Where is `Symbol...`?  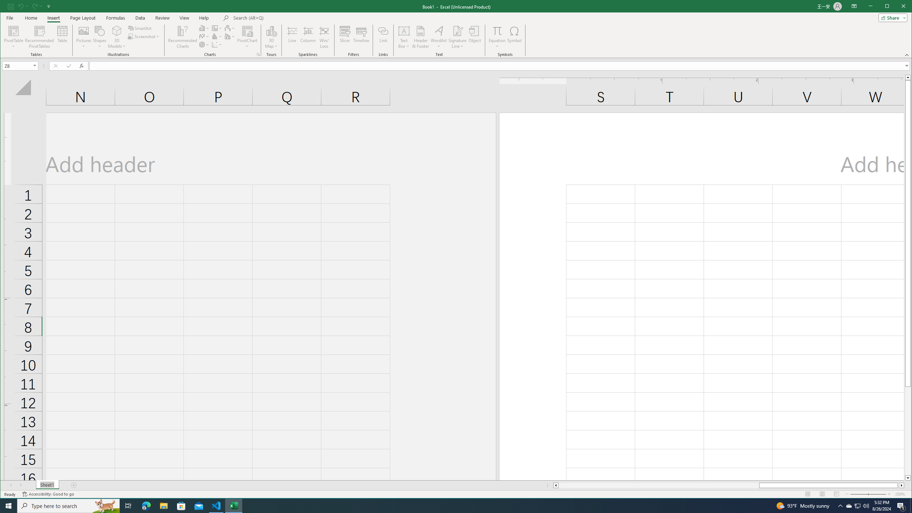 Symbol... is located at coordinates (514, 37).